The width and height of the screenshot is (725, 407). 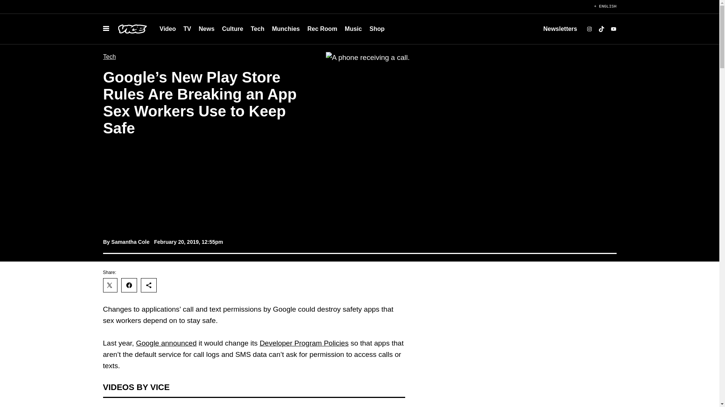 What do you see at coordinates (233, 29) in the screenshot?
I see `Culture` at bounding box center [233, 29].